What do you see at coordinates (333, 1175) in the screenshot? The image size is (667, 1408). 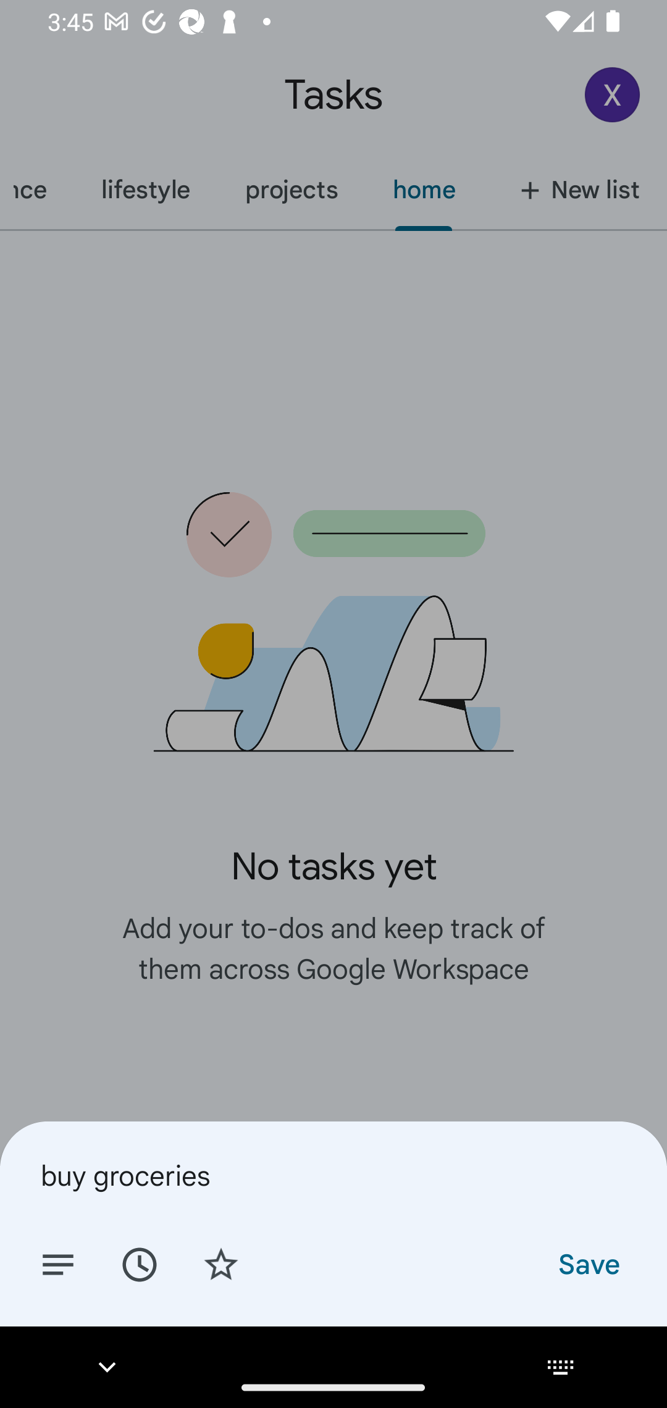 I see `buy groceries` at bounding box center [333, 1175].